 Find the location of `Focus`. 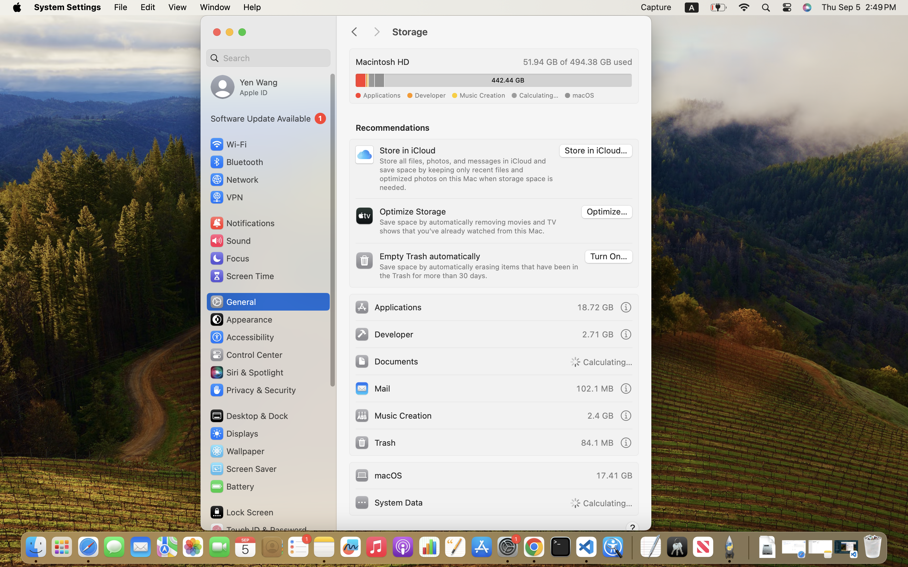

Focus is located at coordinates (229, 258).